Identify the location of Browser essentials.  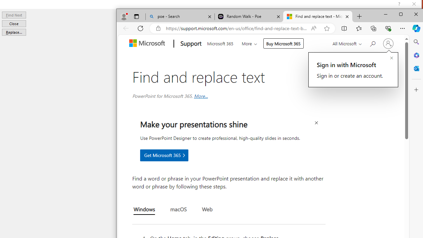
(388, 28).